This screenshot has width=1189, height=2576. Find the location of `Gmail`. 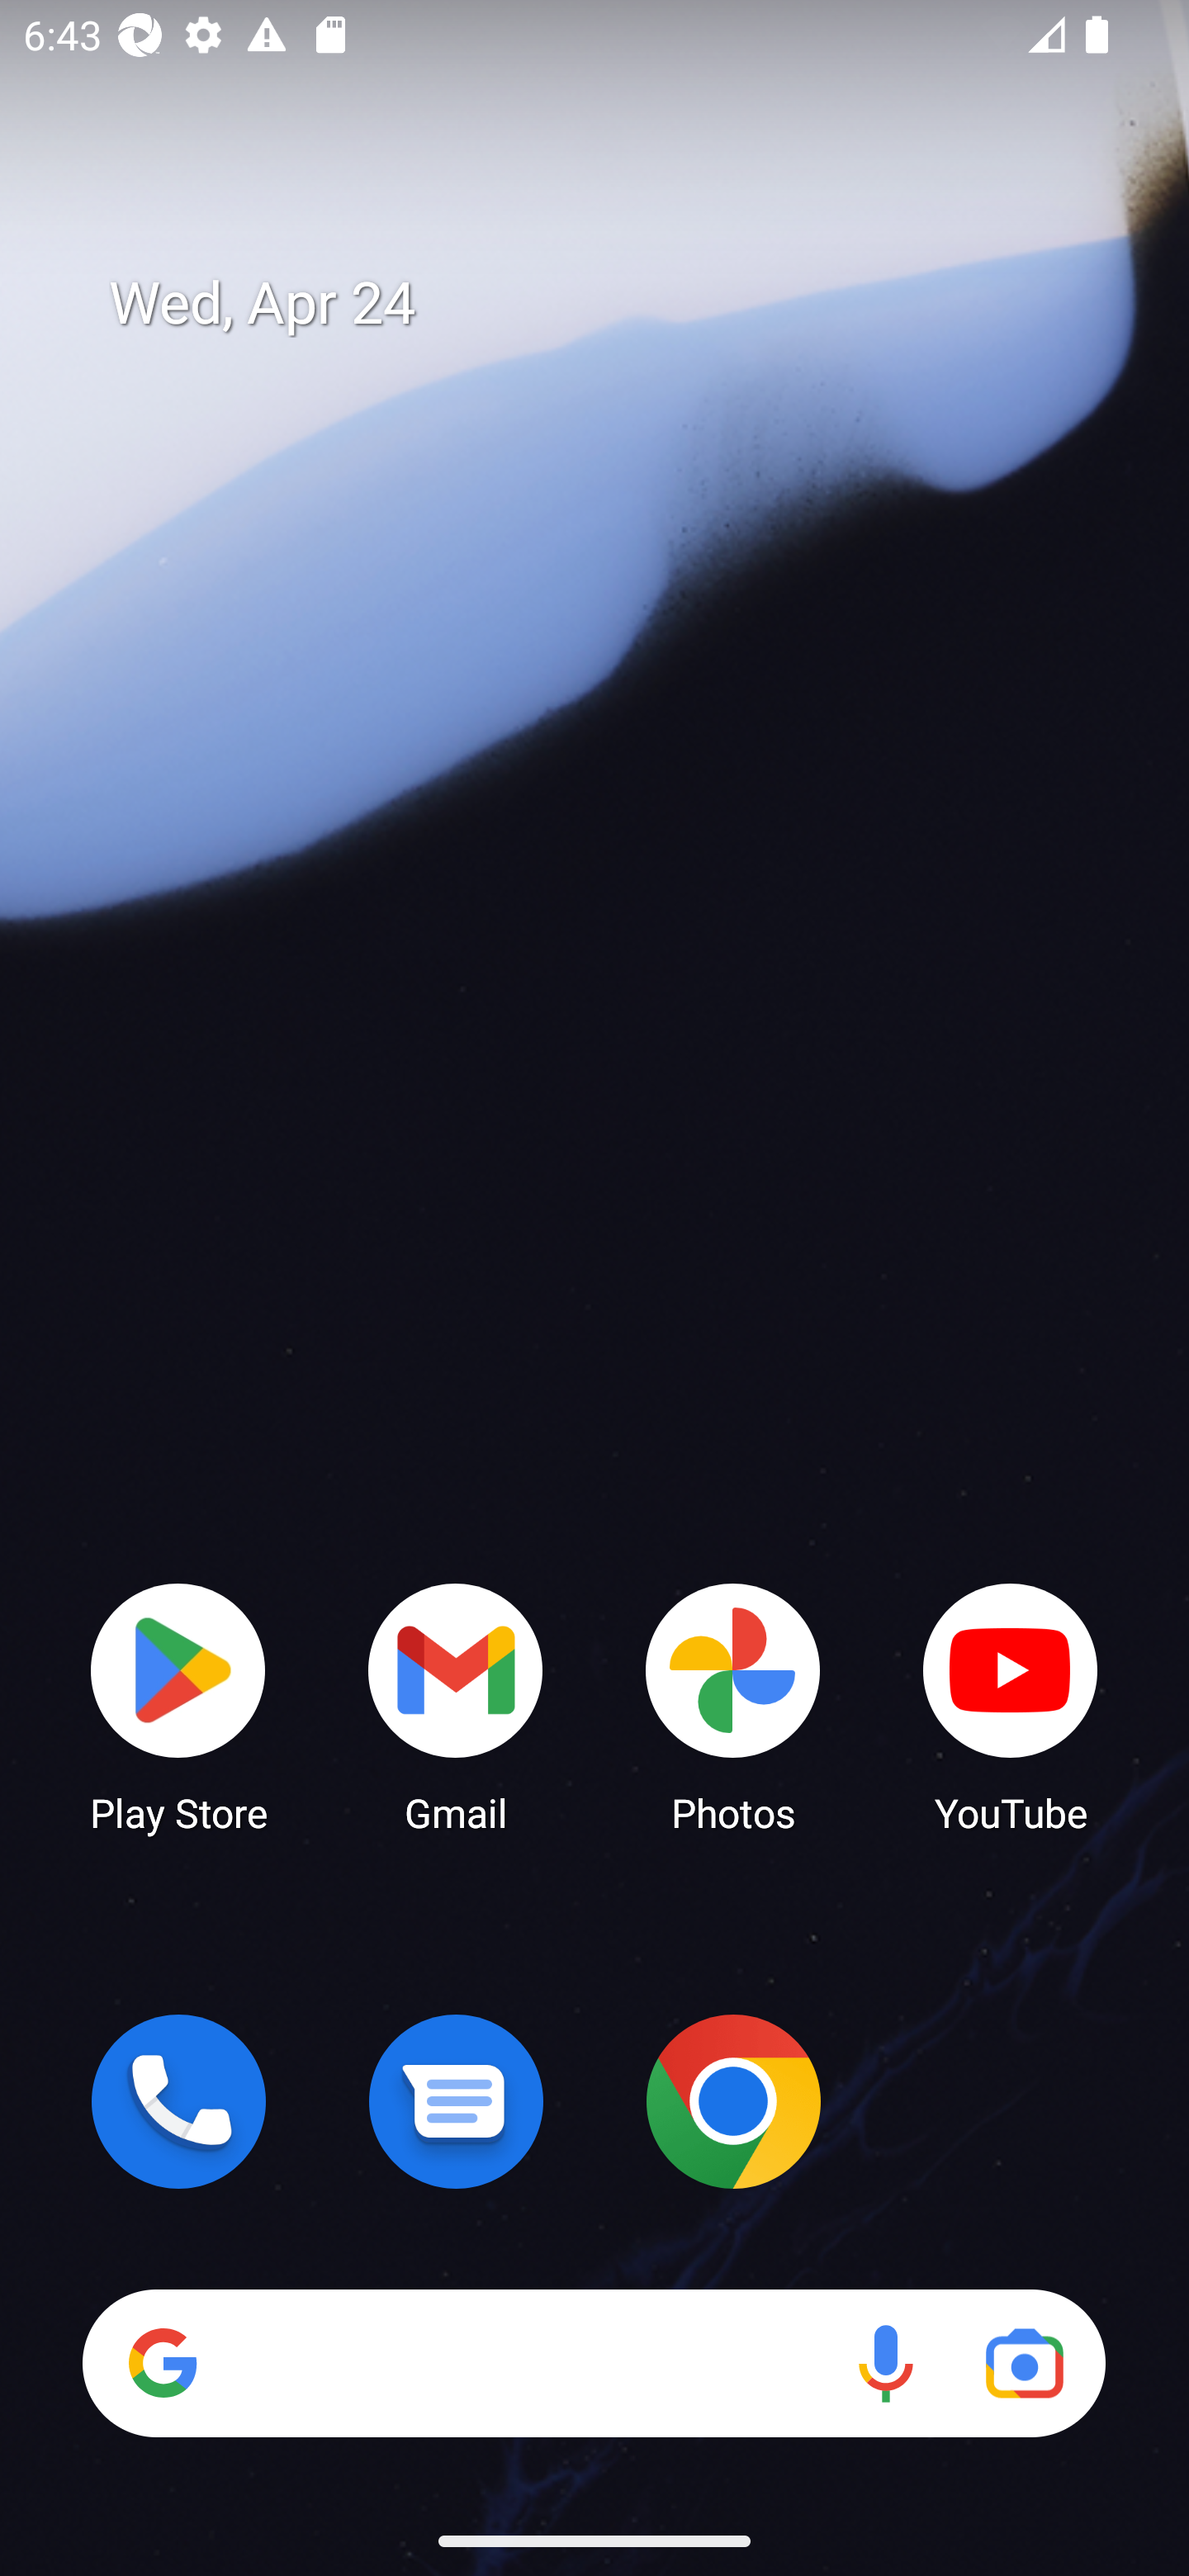

Gmail is located at coordinates (456, 1706).